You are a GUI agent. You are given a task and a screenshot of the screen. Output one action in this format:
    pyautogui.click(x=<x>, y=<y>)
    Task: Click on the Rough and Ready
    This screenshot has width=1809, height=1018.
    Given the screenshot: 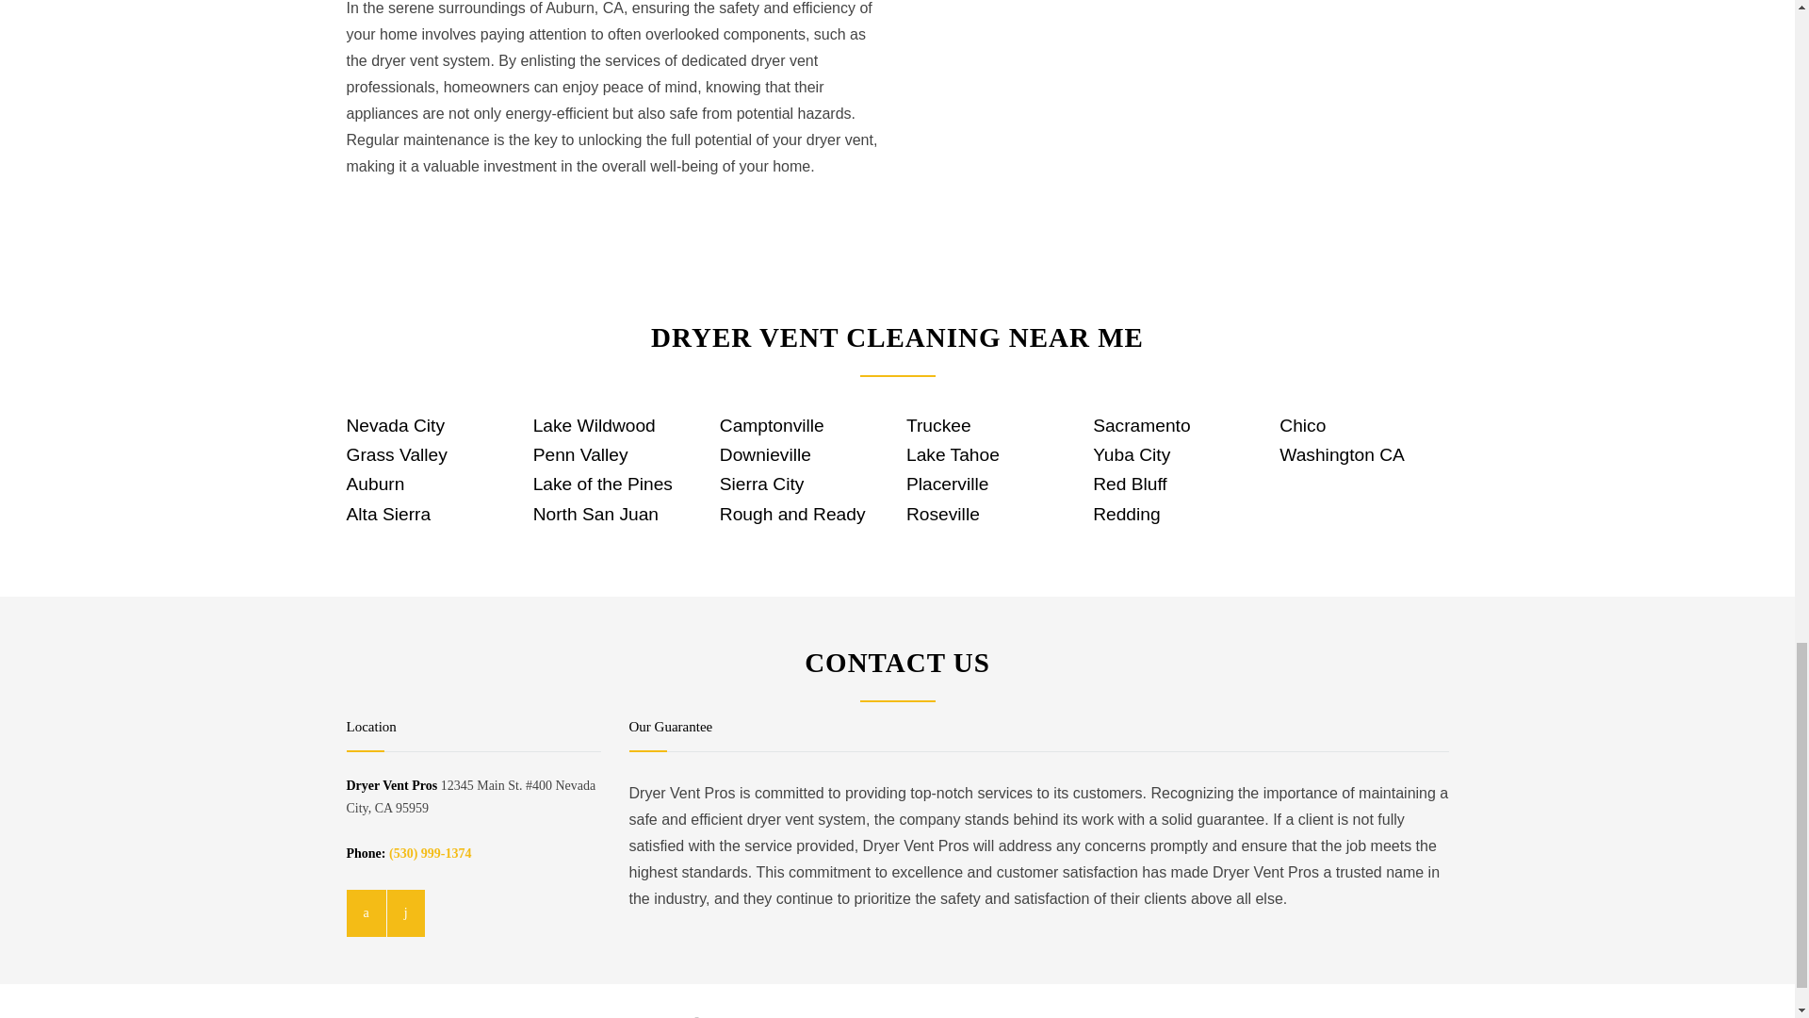 What is the action you would take?
    pyautogui.click(x=793, y=514)
    